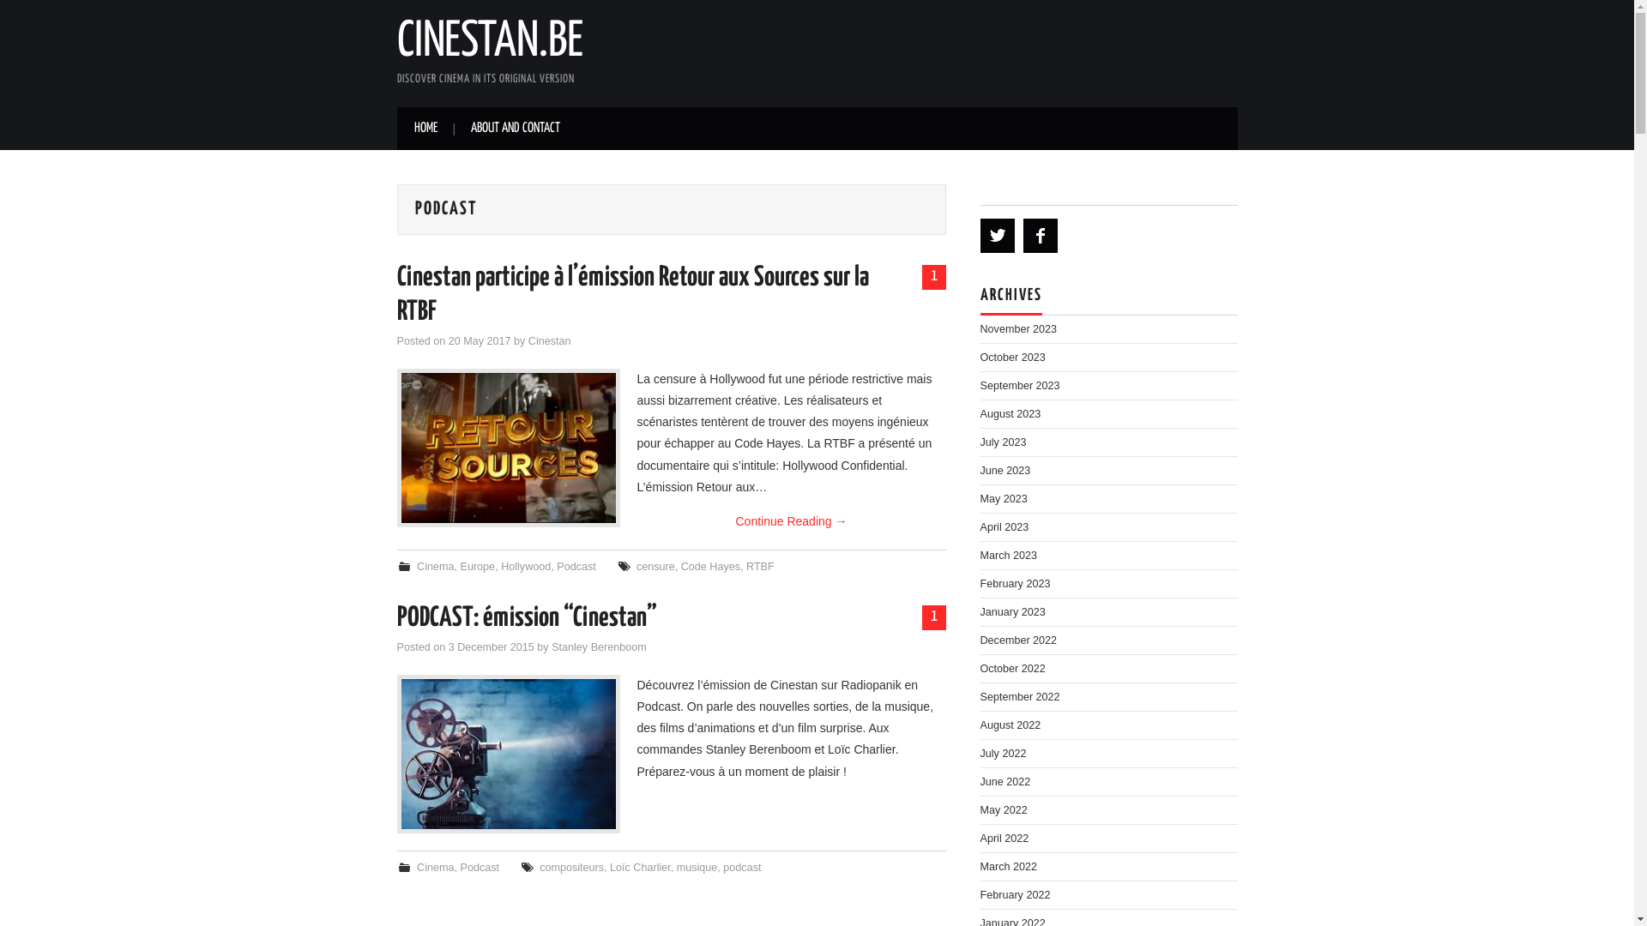 Image resolution: width=1647 pixels, height=926 pixels. I want to click on Cinestan, so click(550, 341).